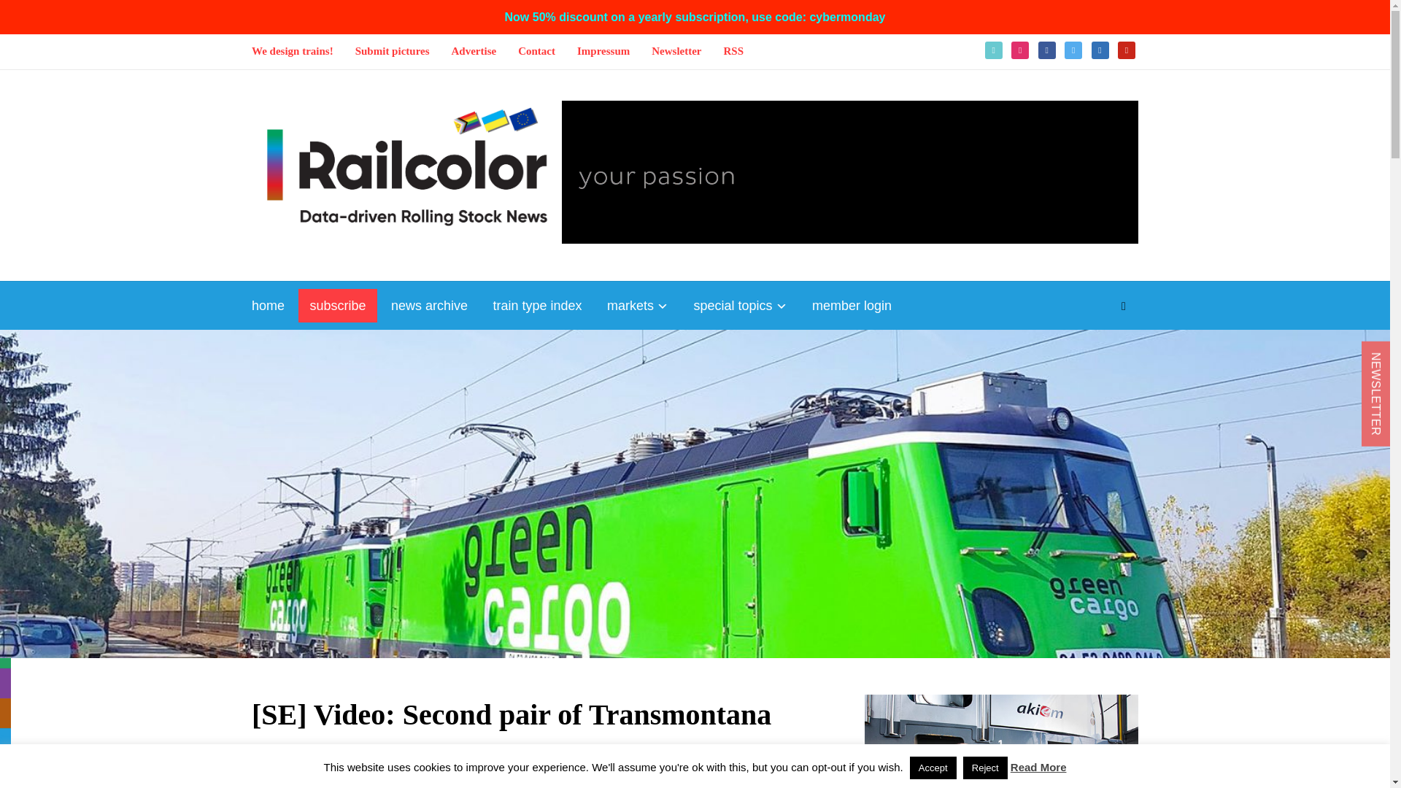 This screenshot has height=788, width=1401. I want to click on Submit pictures, so click(393, 51).